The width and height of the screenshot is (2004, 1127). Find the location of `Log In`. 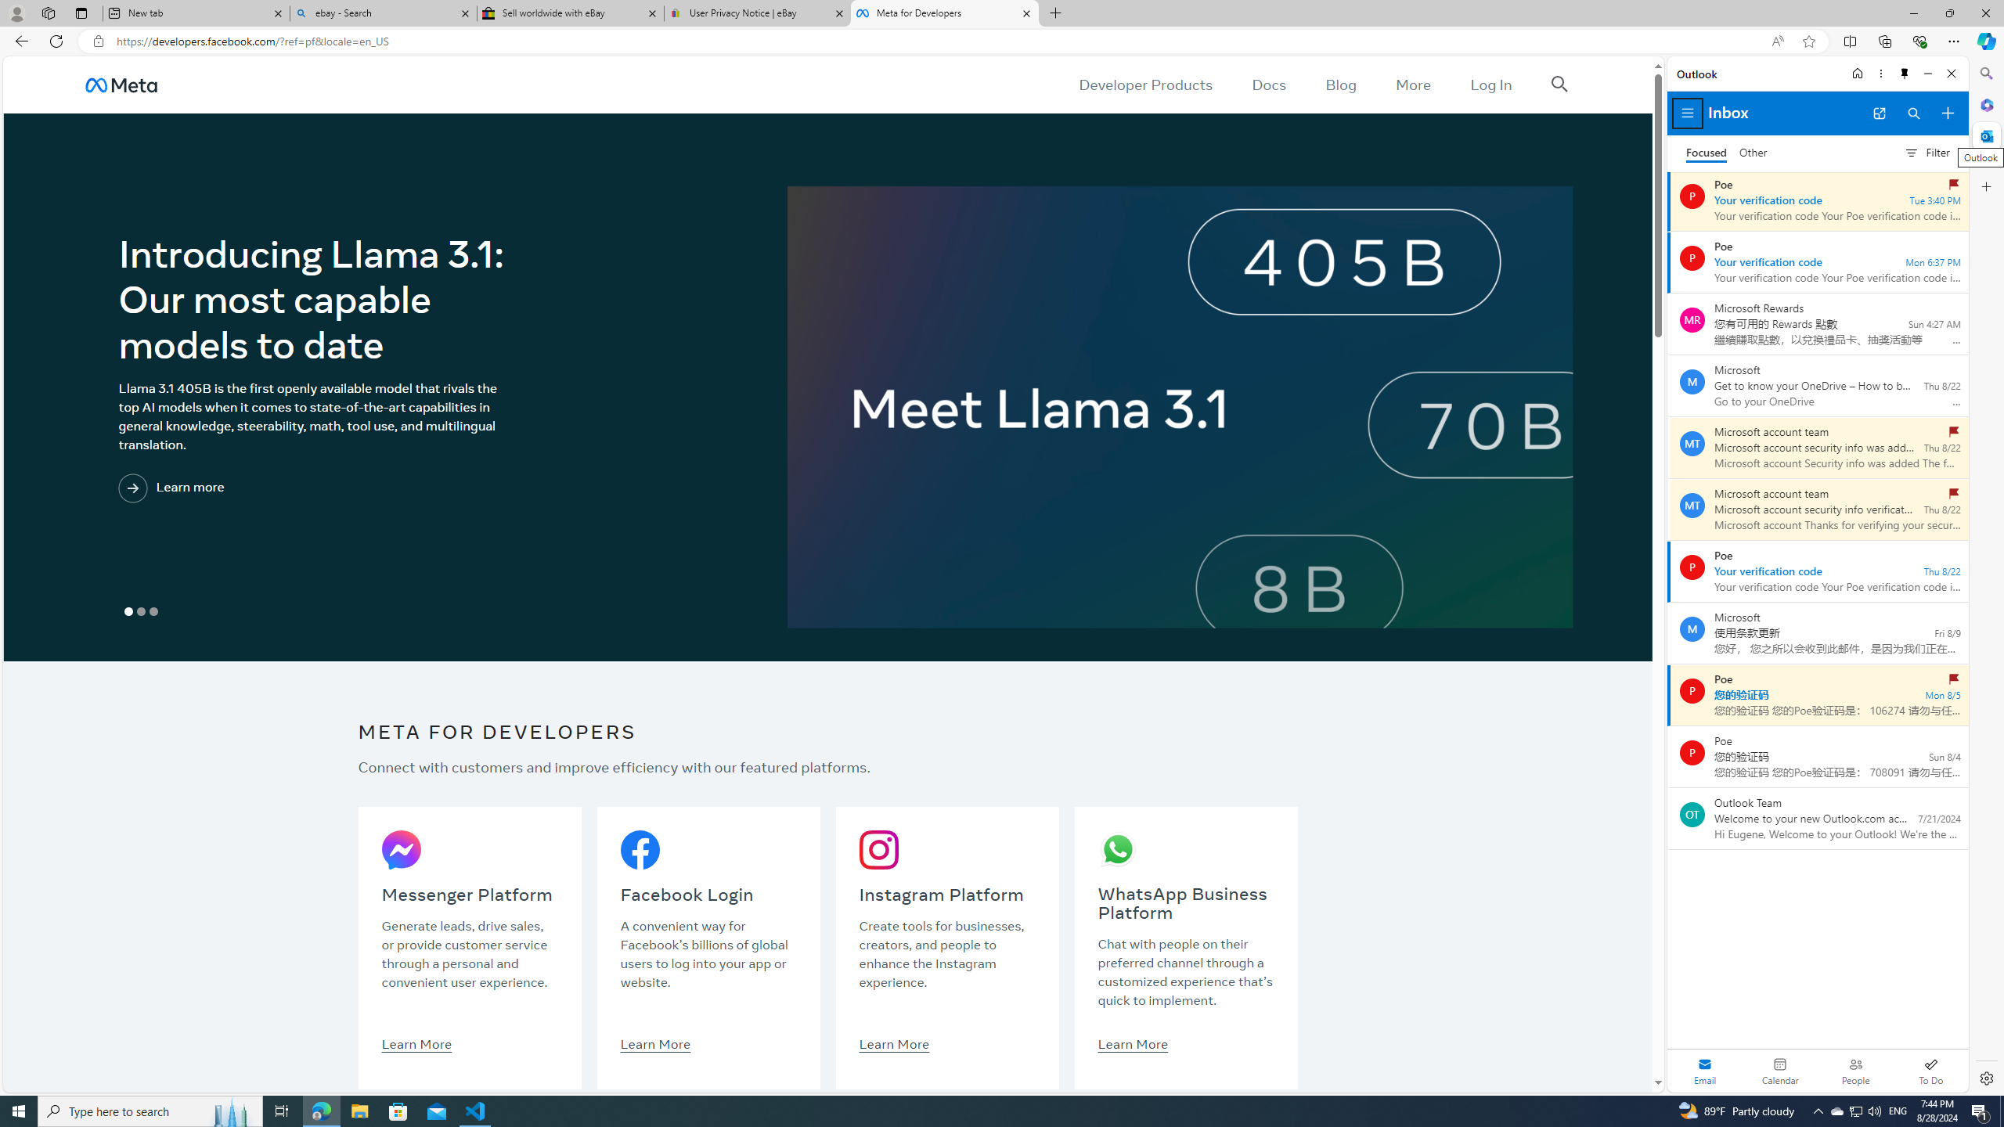

Log In is located at coordinates (1490, 85).